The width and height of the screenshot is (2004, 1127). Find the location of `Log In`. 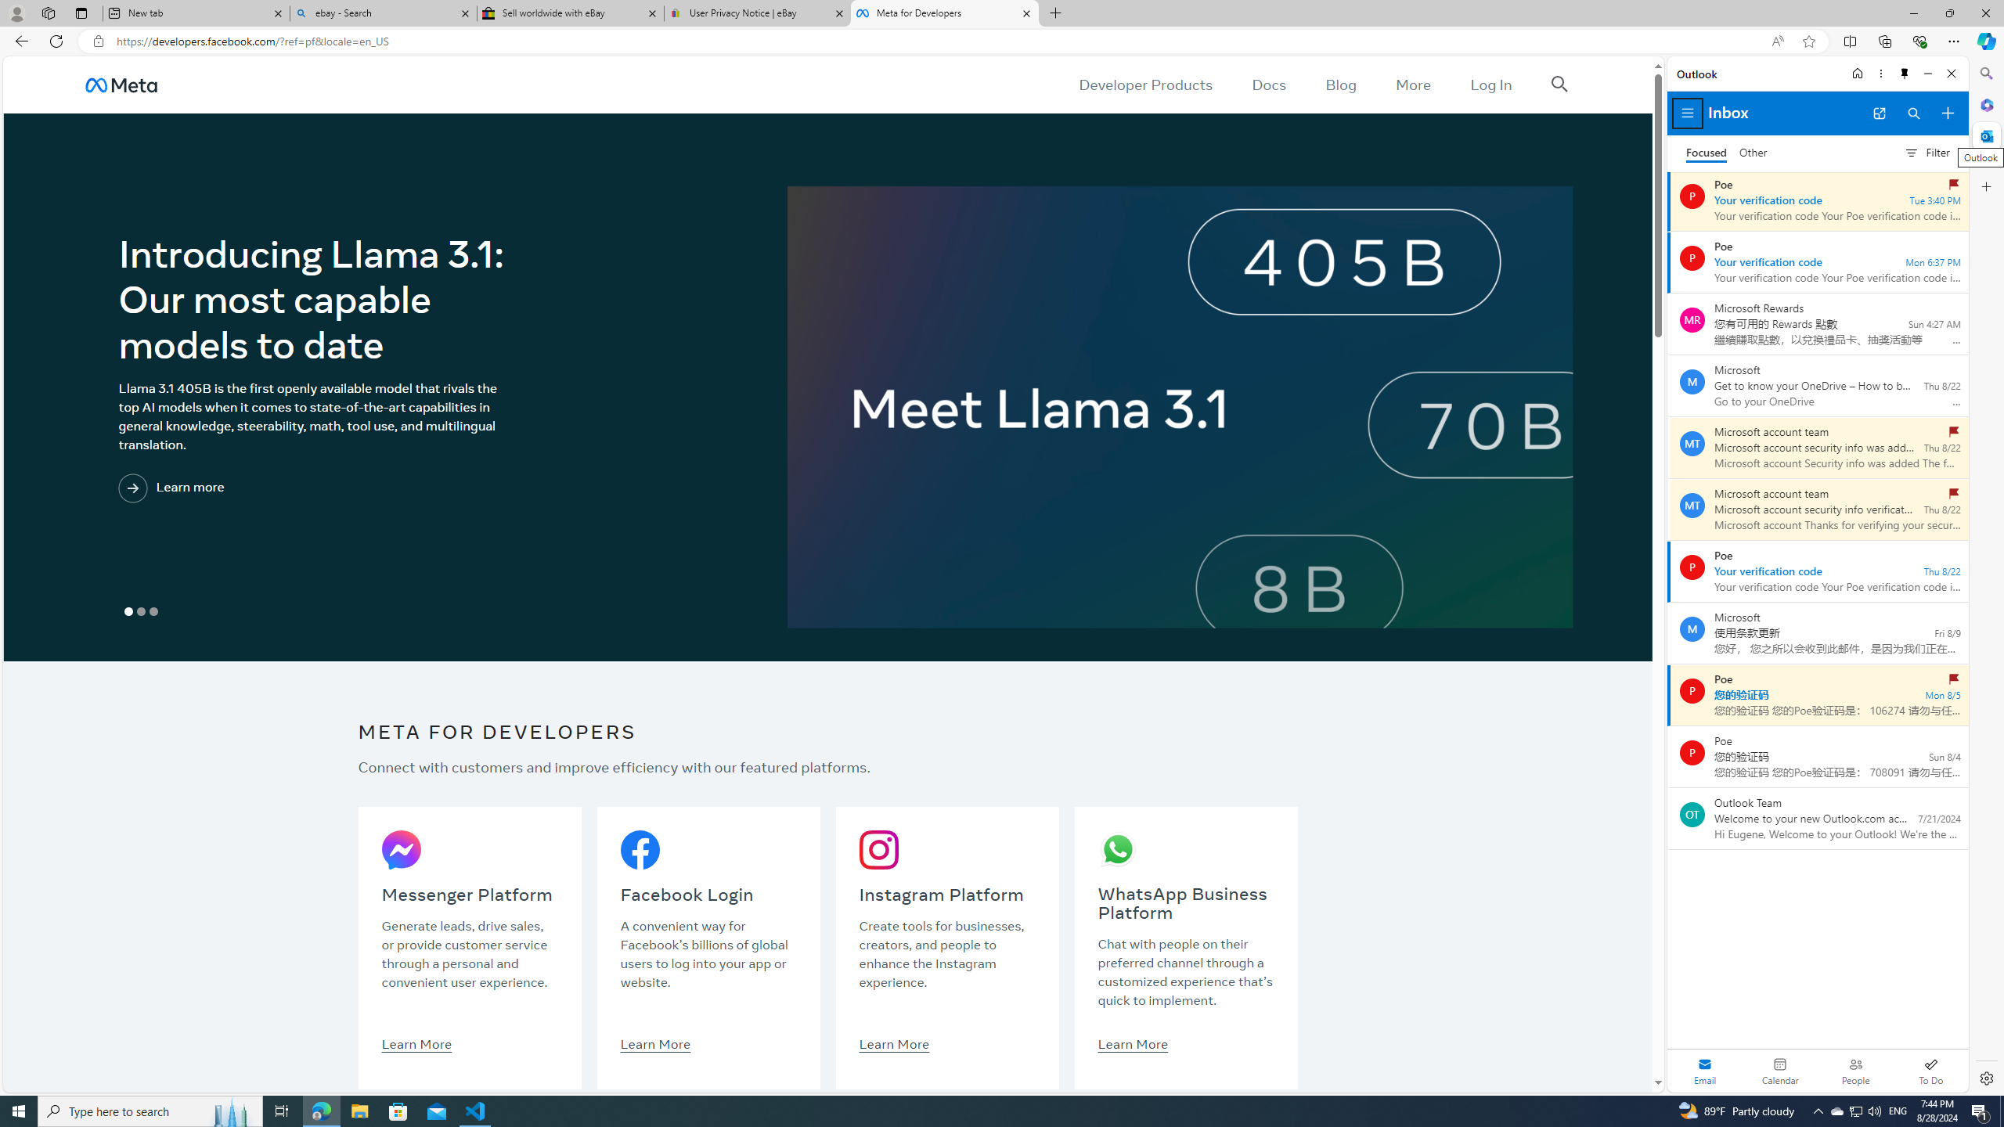

Log In is located at coordinates (1490, 85).